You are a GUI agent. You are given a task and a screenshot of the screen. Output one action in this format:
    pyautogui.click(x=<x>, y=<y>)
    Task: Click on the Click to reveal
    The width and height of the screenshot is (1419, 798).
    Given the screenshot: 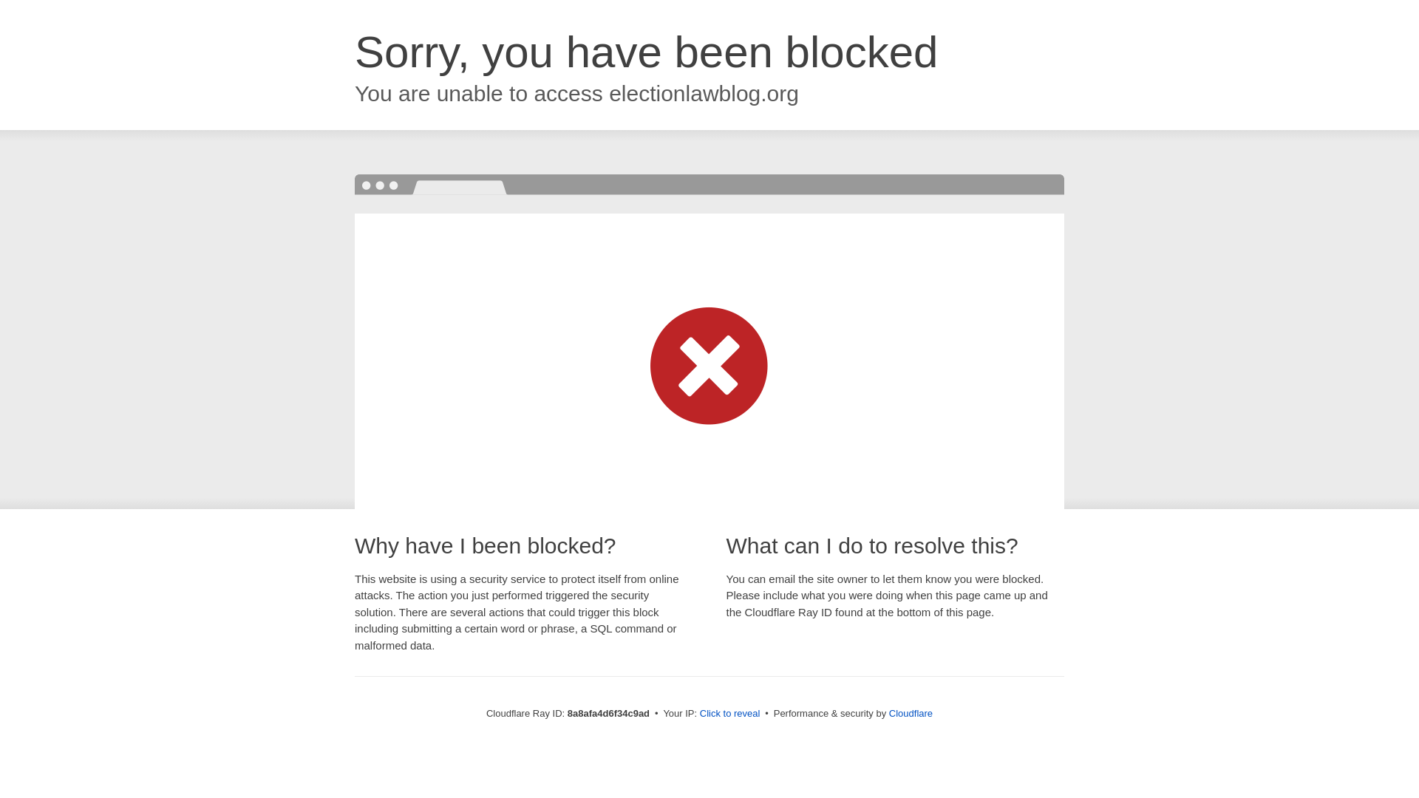 What is the action you would take?
    pyautogui.click(x=730, y=714)
    